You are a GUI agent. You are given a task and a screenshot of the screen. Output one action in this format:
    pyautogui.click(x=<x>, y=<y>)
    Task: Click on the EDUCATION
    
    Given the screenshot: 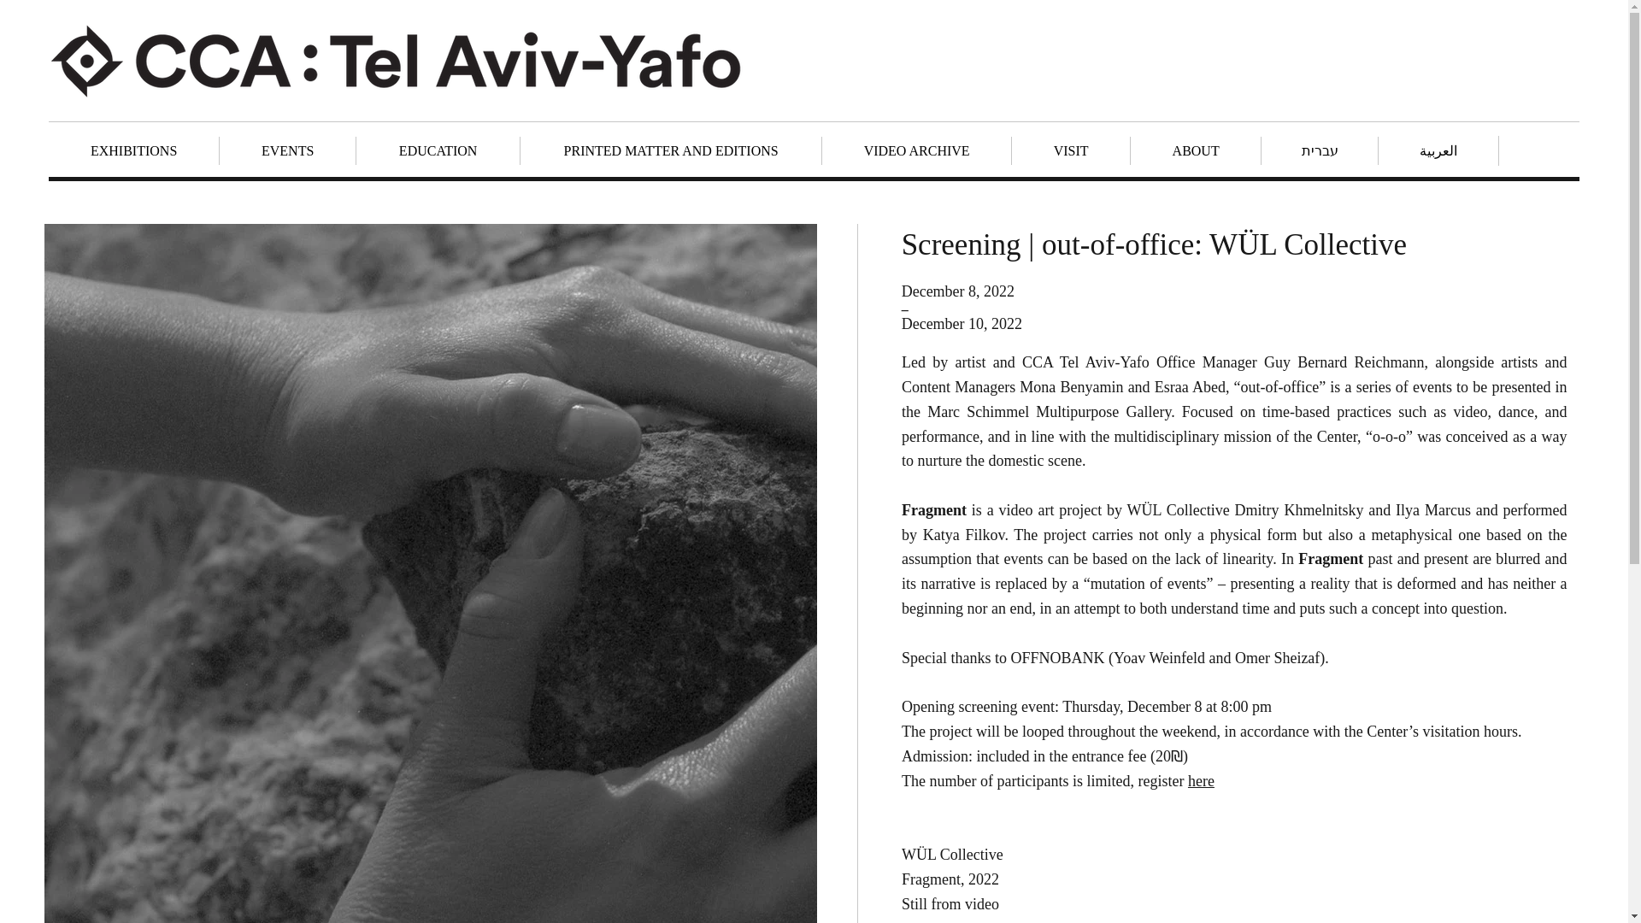 What is the action you would take?
    pyautogui.click(x=438, y=150)
    